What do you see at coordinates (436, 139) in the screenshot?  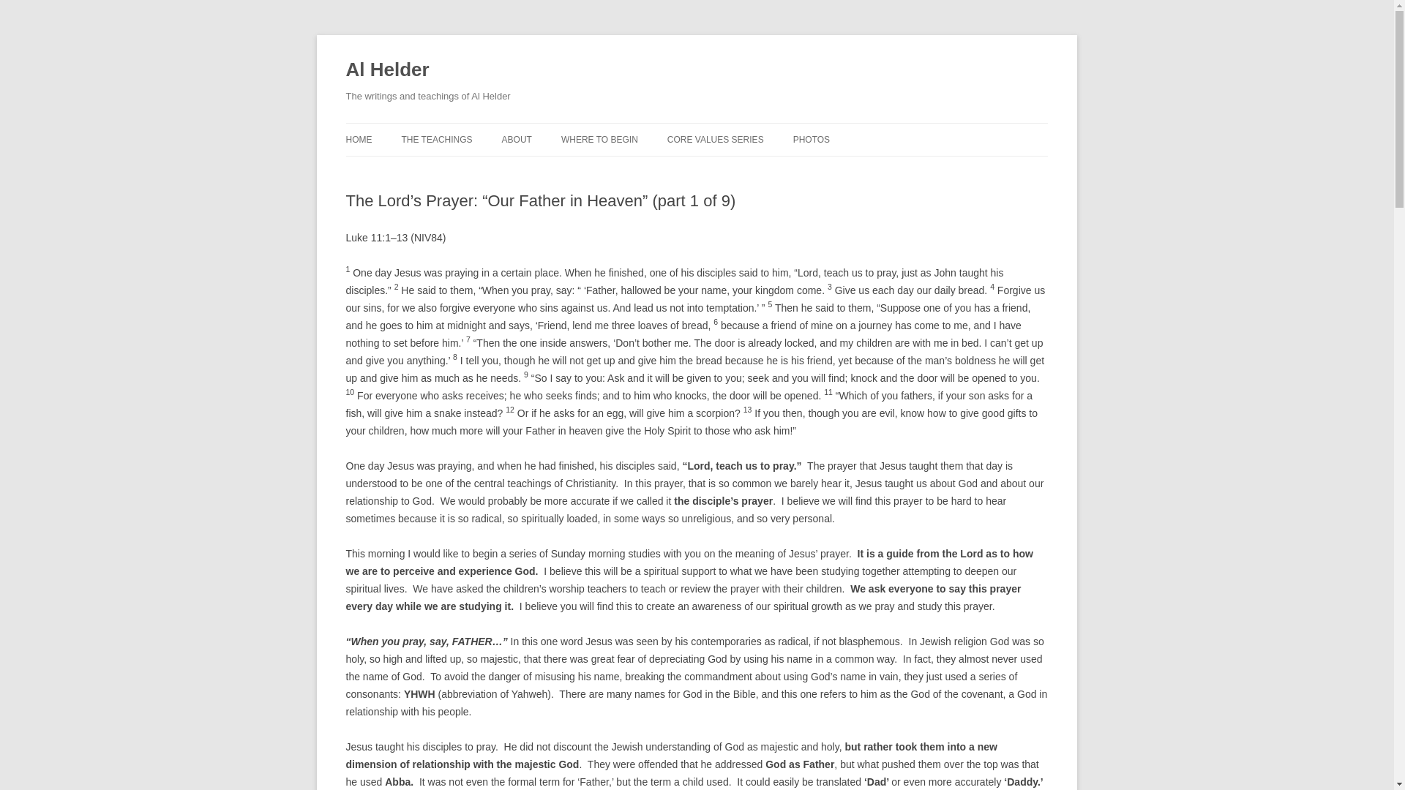 I see `THE TEACHINGS` at bounding box center [436, 139].